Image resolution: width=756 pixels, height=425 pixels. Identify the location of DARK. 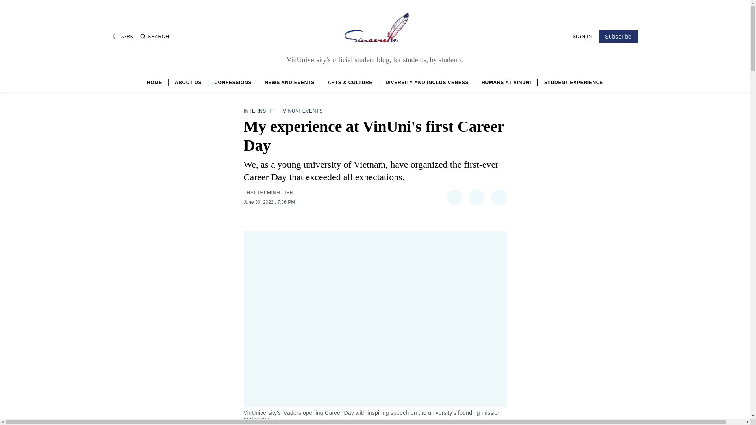
(123, 36).